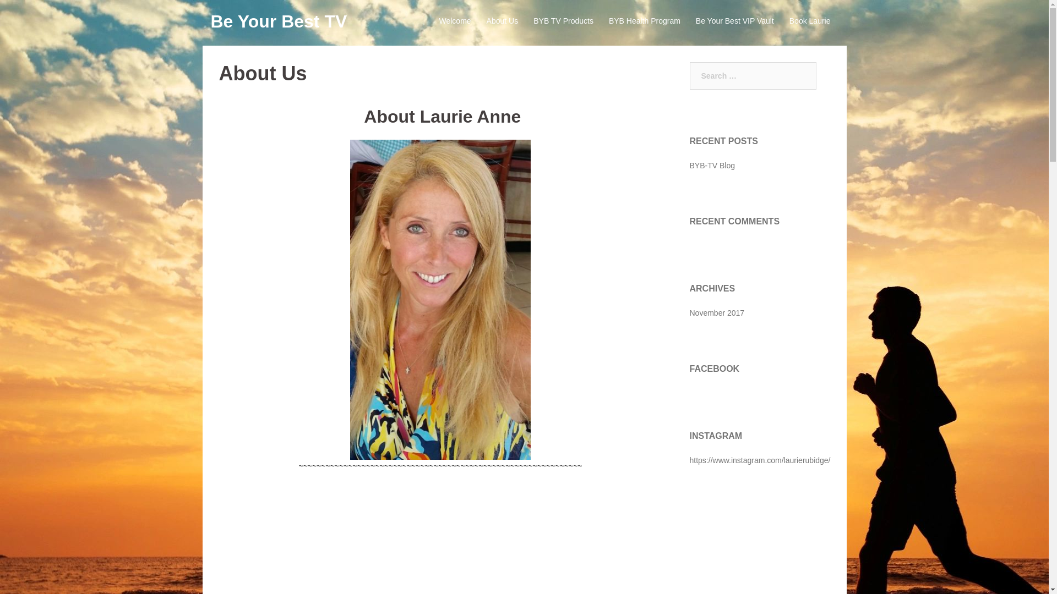 The image size is (1057, 594). I want to click on About Us, so click(502, 21).